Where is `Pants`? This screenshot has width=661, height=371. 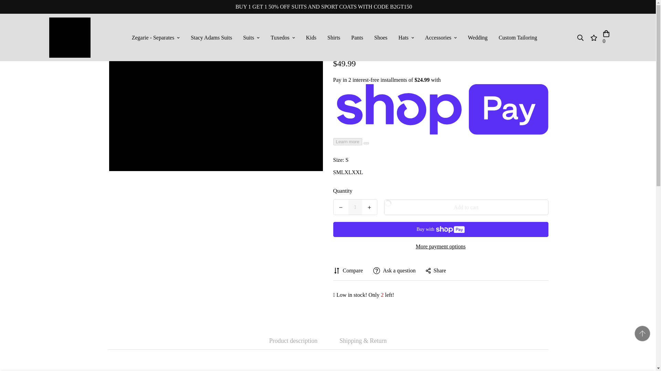
Pants is located at coordinates (357, 37).